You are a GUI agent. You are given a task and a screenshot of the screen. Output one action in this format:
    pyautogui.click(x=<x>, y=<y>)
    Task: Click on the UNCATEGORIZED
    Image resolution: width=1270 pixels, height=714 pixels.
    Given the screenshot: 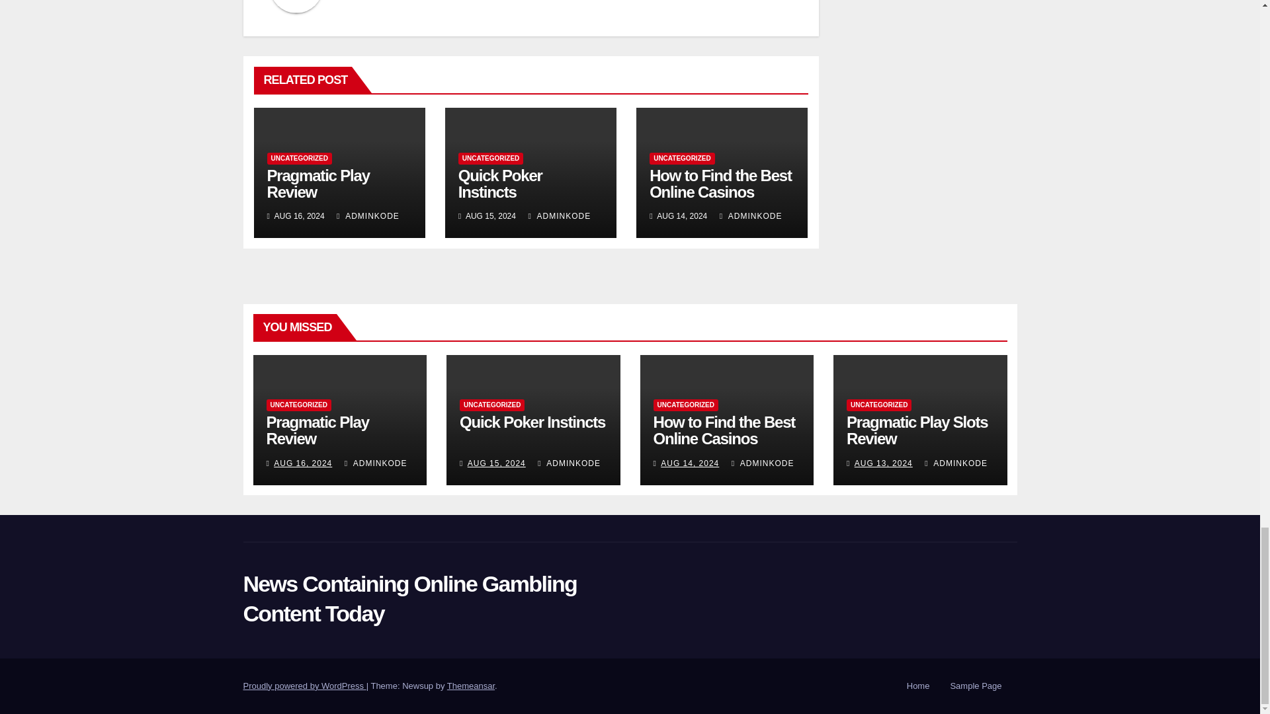 What is the action you would take?
    pyautogui.click(x=299, y=159)
    